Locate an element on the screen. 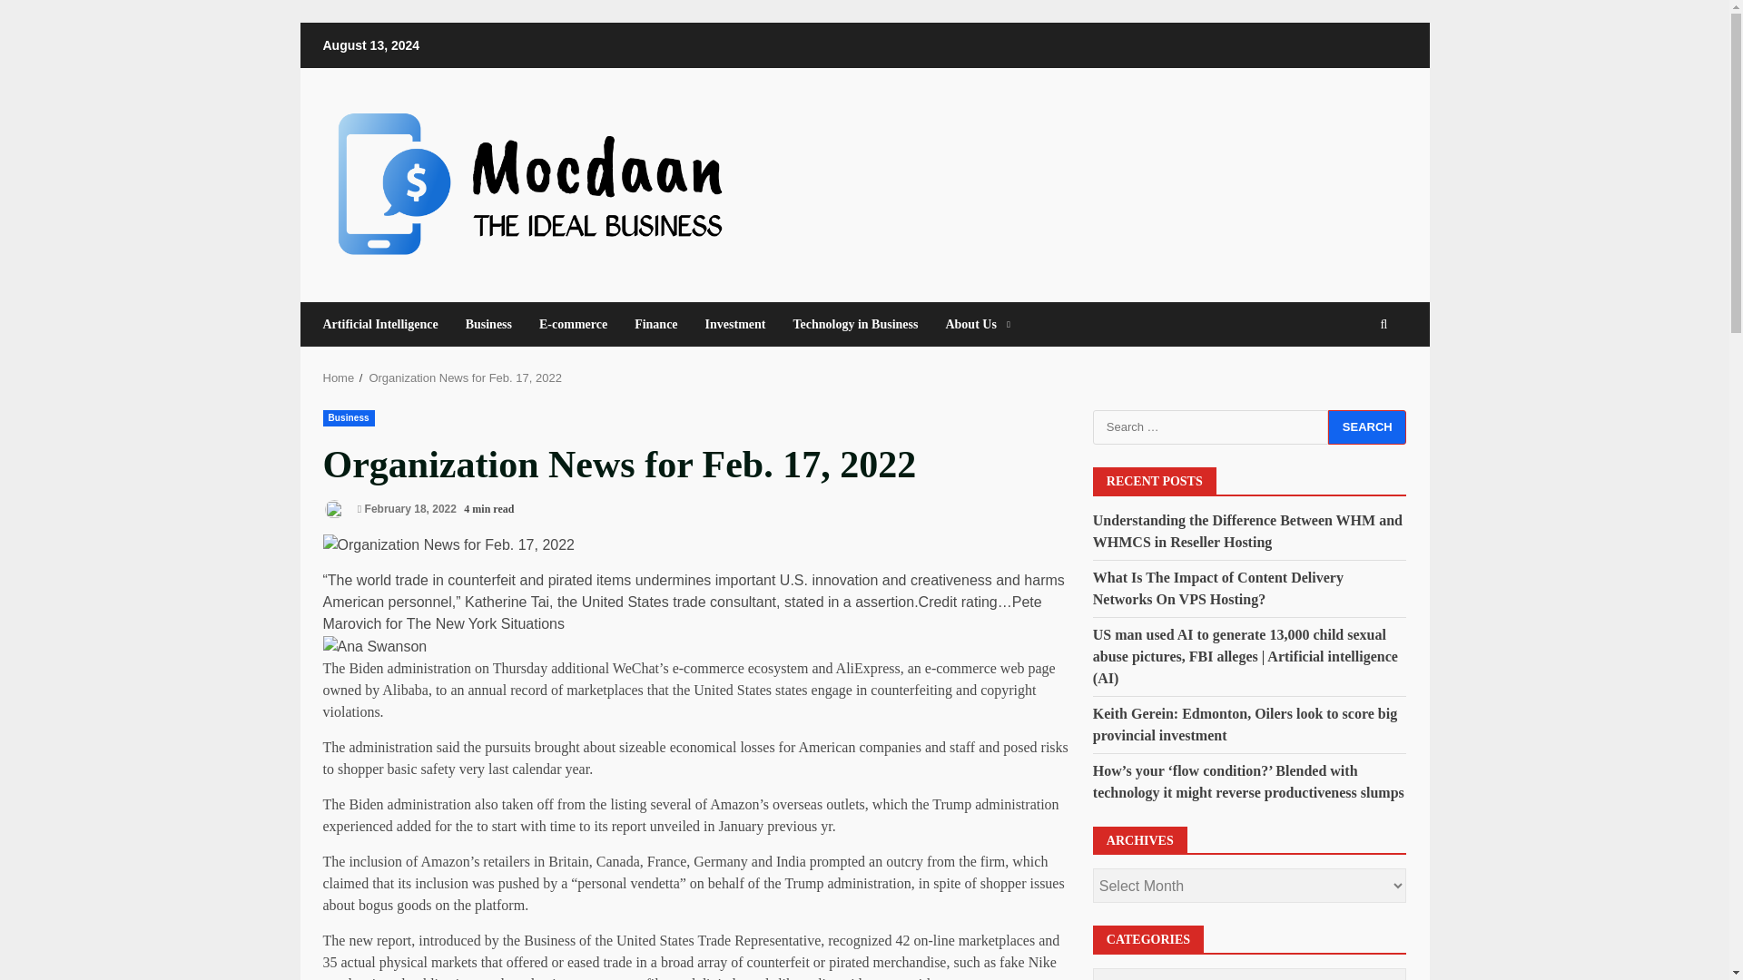 The width and height of the screenshot is (1743, 980). Home is located at coordinates (339, 377).